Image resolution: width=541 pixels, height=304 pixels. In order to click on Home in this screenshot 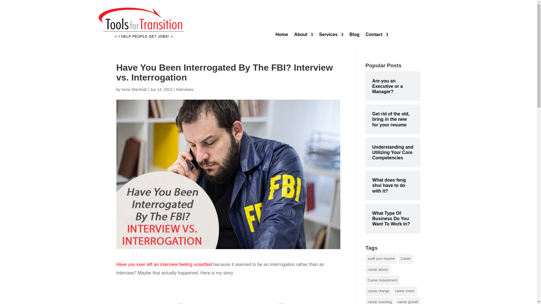, I will do `click(281, 35)`.